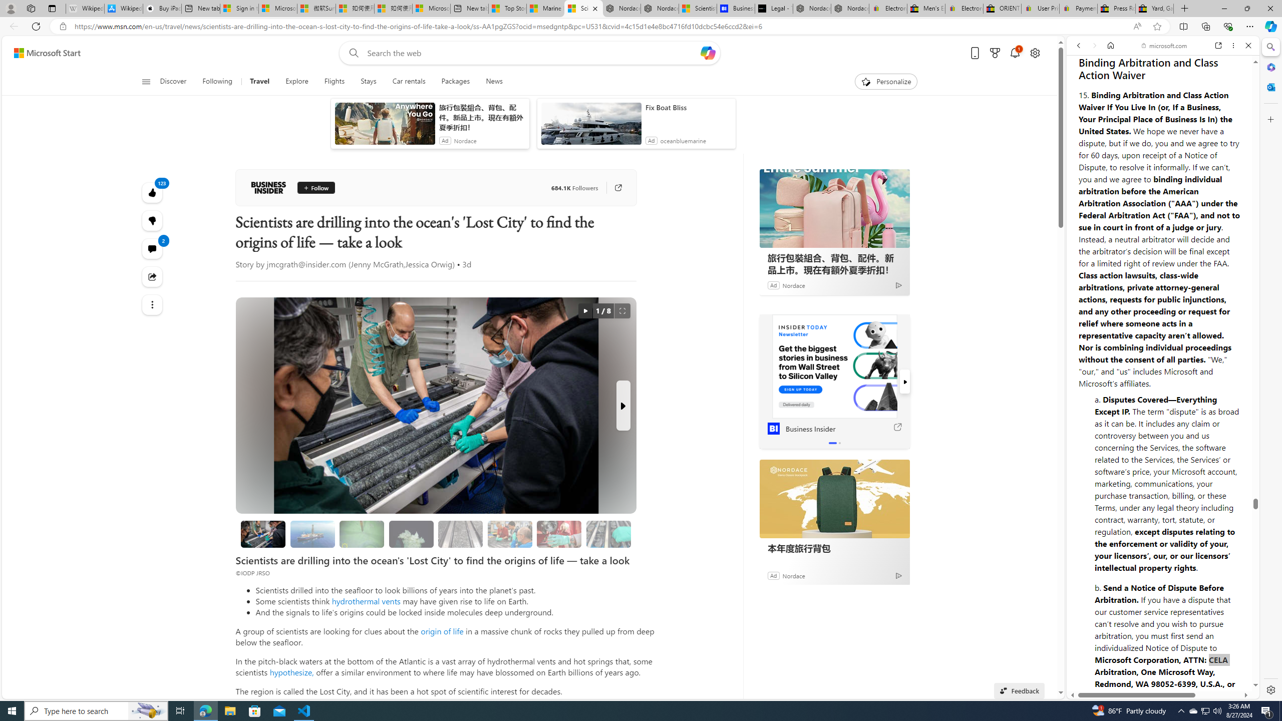  What do you see at coordinates (1176, 667) in the screenshot?
I see `Advertise` at bounding box center [1176, 667].